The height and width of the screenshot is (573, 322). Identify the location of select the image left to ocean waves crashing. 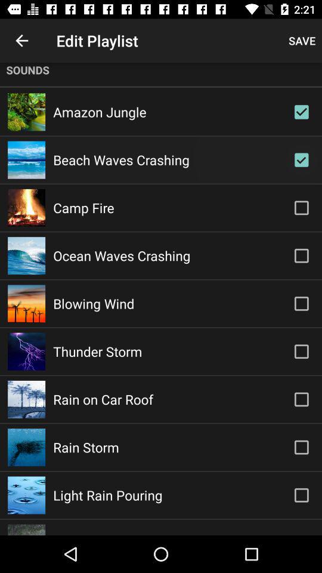
(26, 255).